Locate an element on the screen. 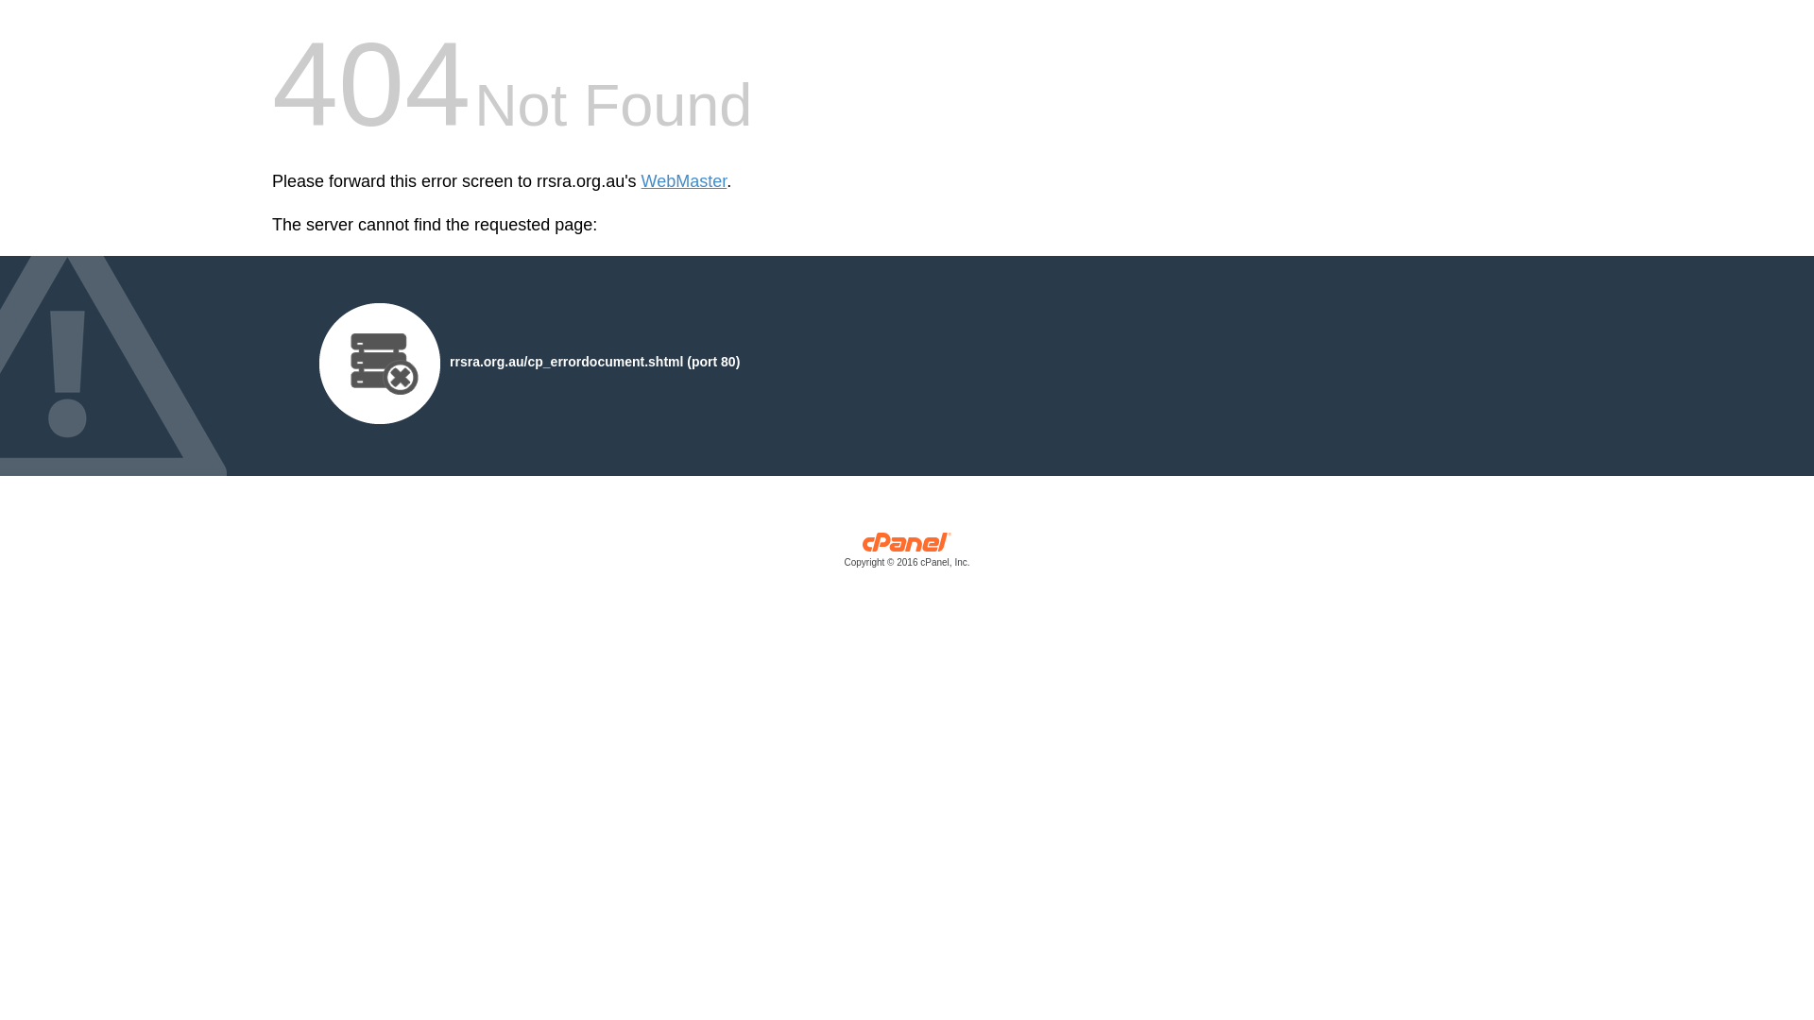 The image size is (1814, 1020). WebMaster is located at coordinates (684, 181).